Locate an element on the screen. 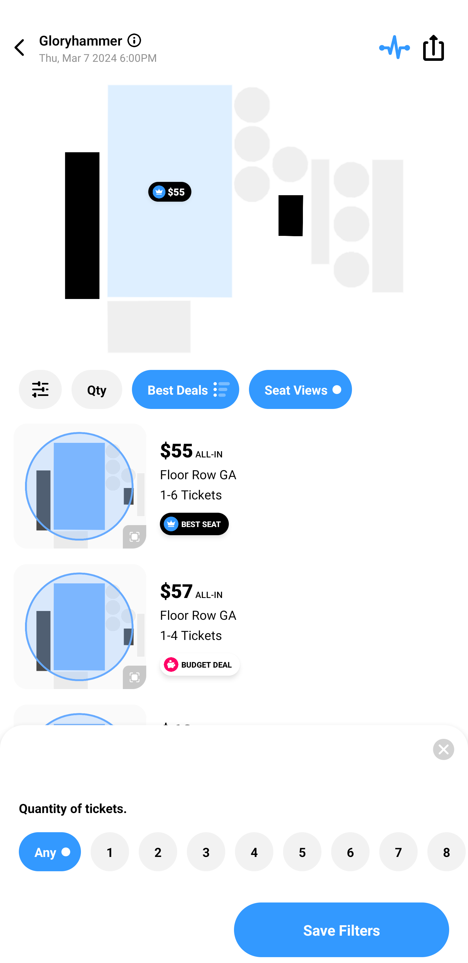 Image resolution: width=468 pixels, height=963 pixels. 2 is located at coordinates (158, 852).